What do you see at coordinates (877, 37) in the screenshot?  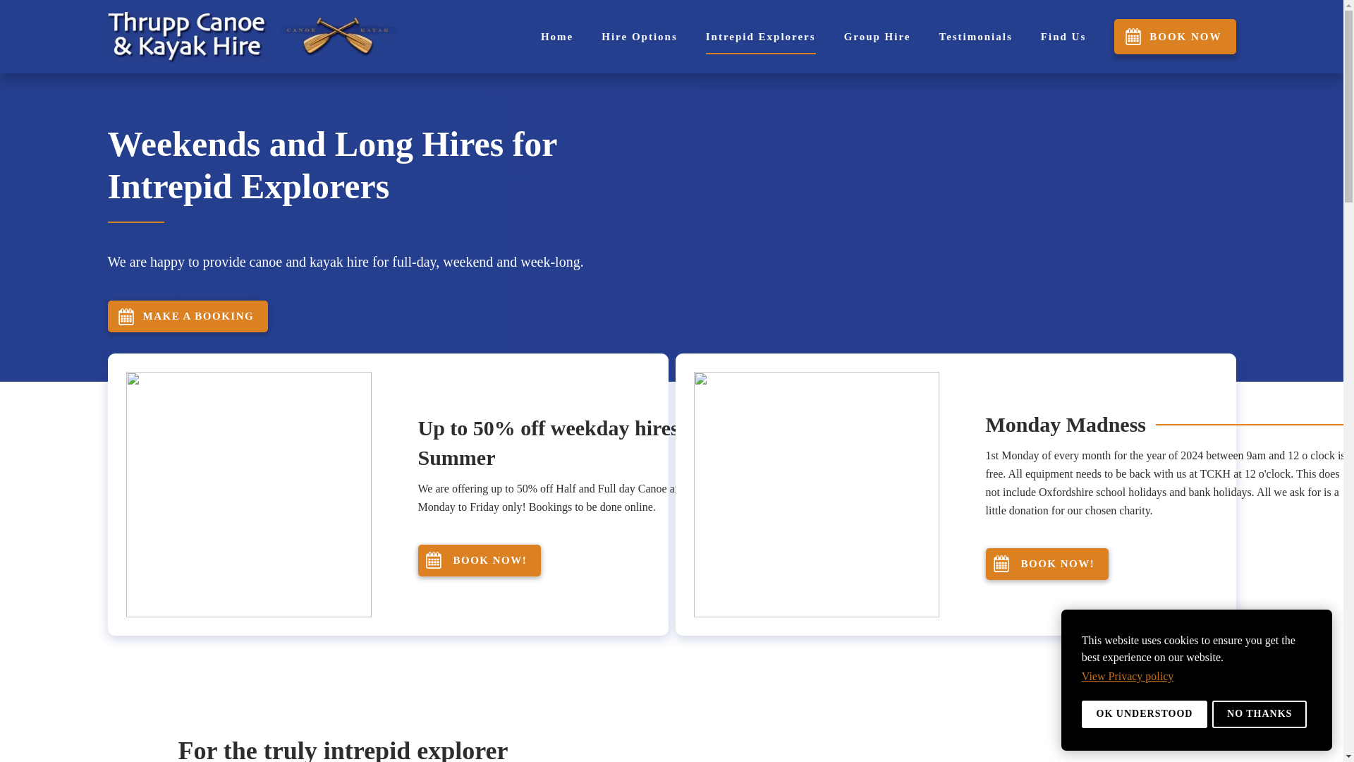 I see `Group Hire` at bounding box center [877, 37].